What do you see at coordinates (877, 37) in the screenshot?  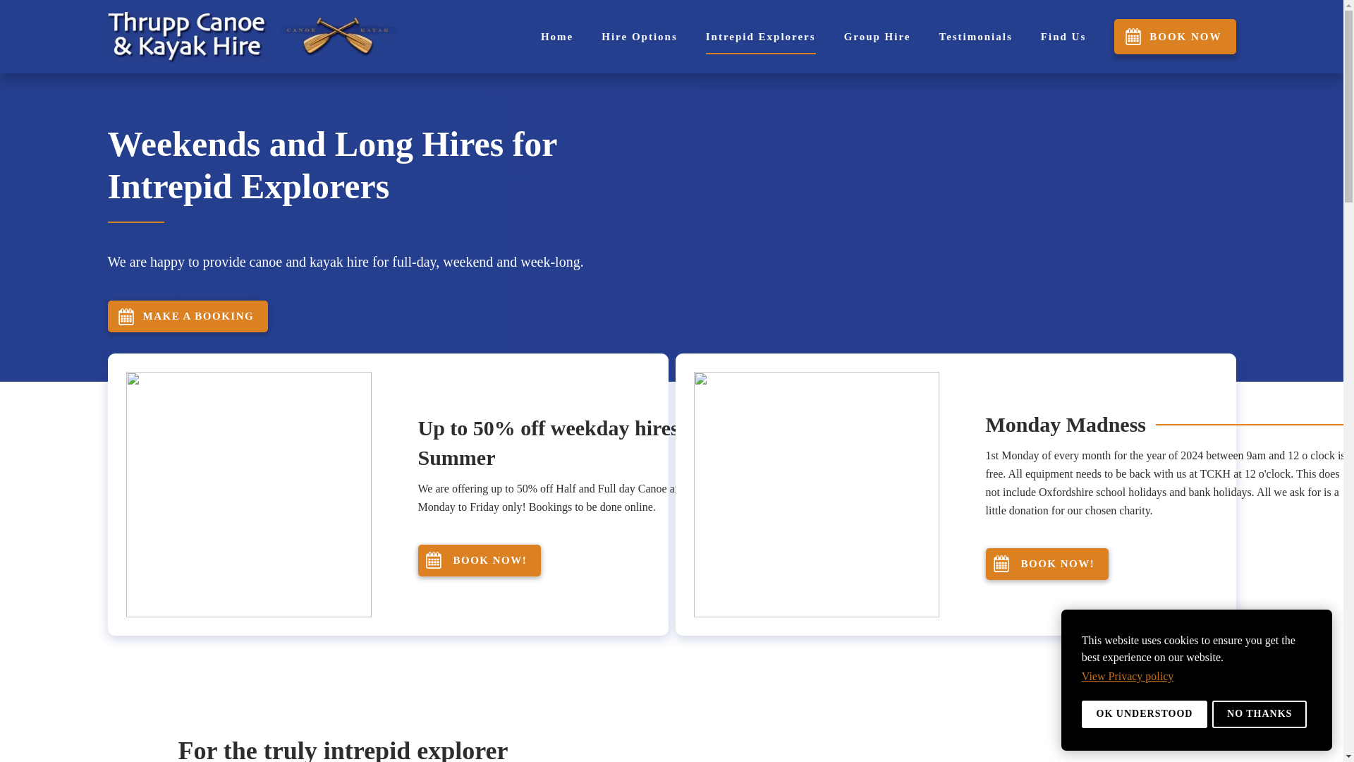 I see `Group Hire` at bounding box center [877, 37].